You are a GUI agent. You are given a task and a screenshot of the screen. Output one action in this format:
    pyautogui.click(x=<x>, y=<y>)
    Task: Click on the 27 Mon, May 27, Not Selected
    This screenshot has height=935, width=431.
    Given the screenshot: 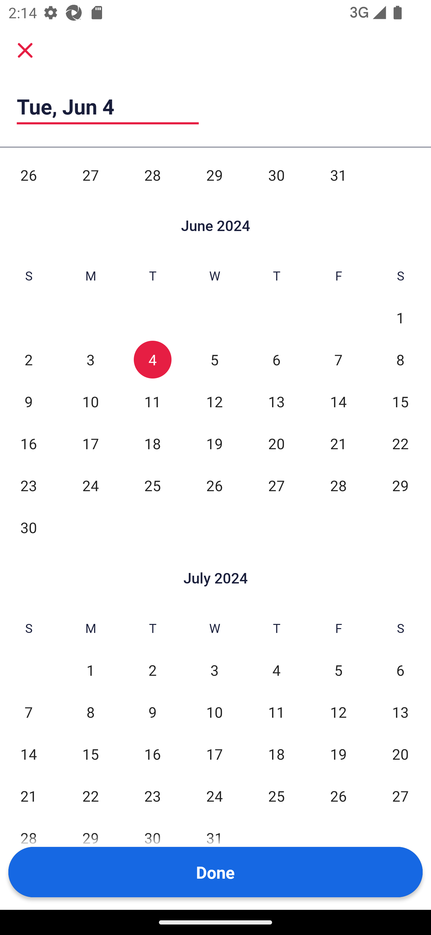 What is the action you would take?
    pyautogui.click(x=90, y=175)
    